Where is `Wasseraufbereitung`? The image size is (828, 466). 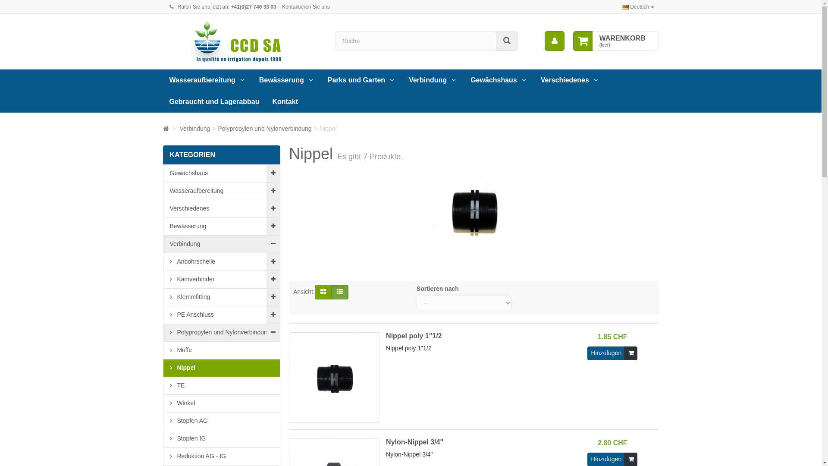
Wasseraufbereitung is located at coordinates (208, 80).